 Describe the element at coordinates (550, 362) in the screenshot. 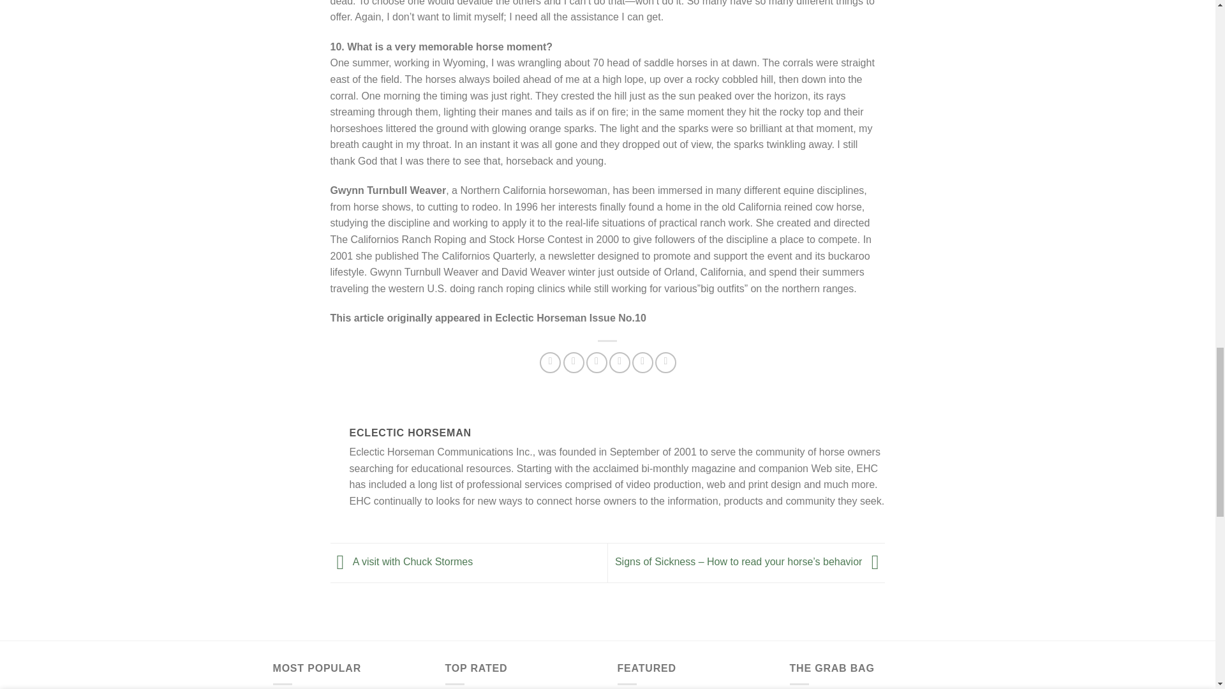

I see `Share on Facebook` at that location.